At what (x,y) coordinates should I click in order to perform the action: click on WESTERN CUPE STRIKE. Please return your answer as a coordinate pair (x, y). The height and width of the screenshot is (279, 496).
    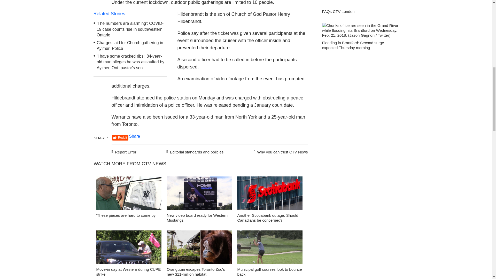
    Looking at the image, I should click on (129, 249).